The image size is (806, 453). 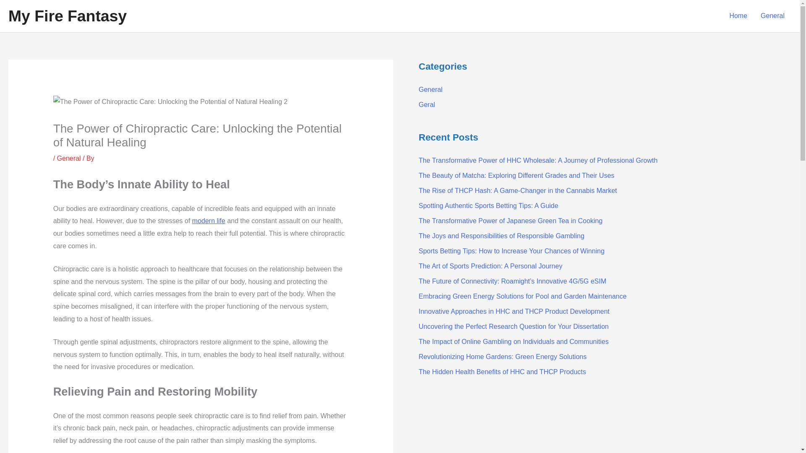 What do you see at coordinates (514, 311) in the screenshot?
I see `Innovative Approaches in HHC and THCP Product Development` at bounding box center [514, 311].